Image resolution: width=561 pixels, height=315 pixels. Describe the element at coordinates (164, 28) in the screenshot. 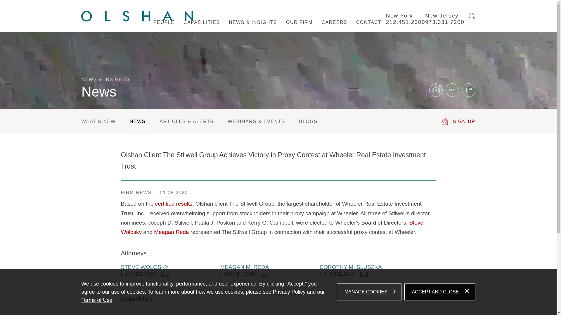

I see `PEOPLE` at that location.